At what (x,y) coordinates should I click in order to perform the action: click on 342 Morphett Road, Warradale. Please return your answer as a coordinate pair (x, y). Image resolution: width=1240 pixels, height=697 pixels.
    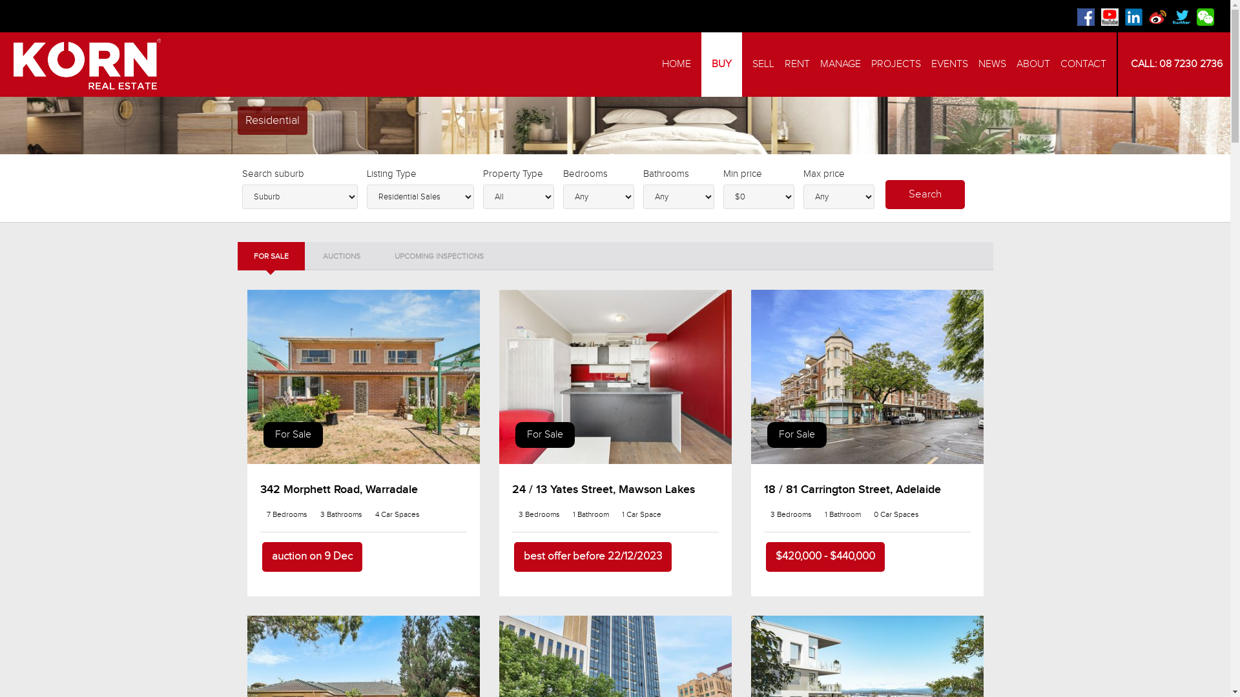
    Looking at the image, I should click on (338, 489).